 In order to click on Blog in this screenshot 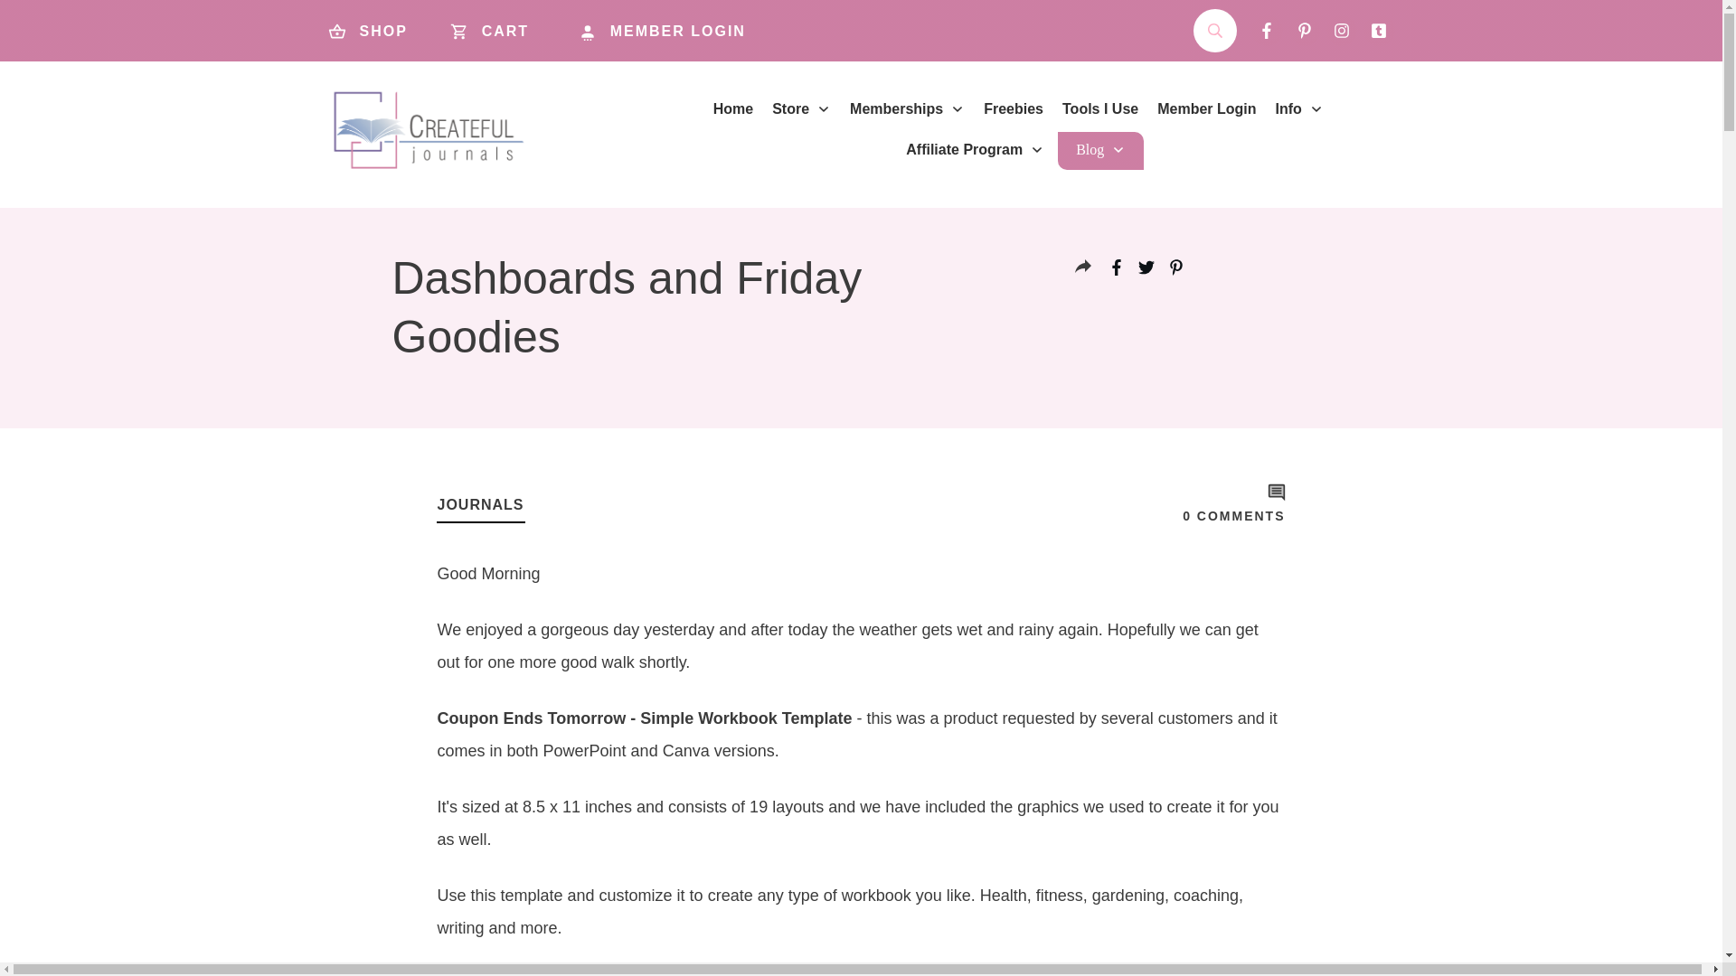, I will do `click(1100, 150)`.